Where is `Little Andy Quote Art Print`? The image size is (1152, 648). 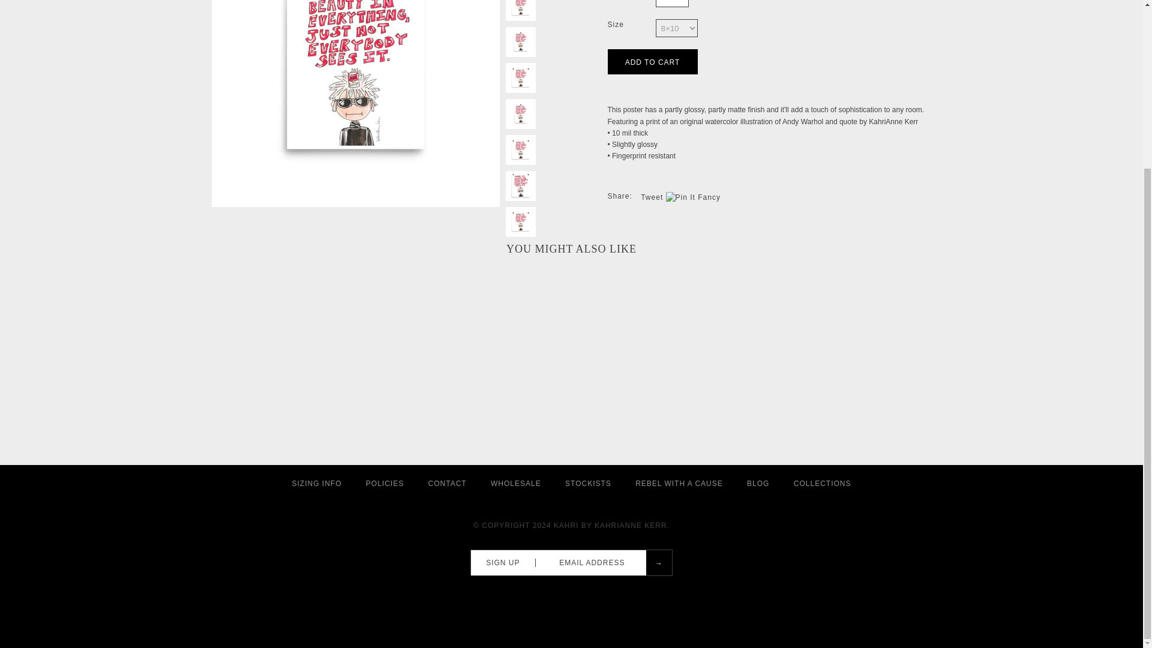
Little Andy Quote Art Print is located at coordinates (520, 114).